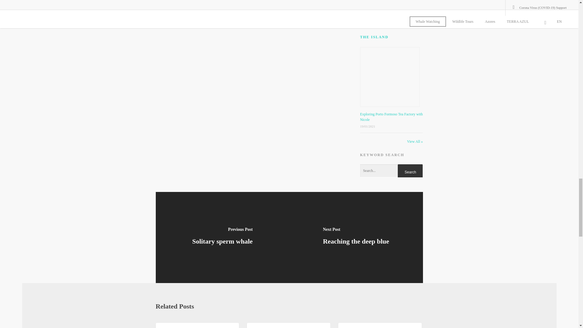  Describe the element at coordinates (410, 172) in the screenshot. I see `Search` at that location.